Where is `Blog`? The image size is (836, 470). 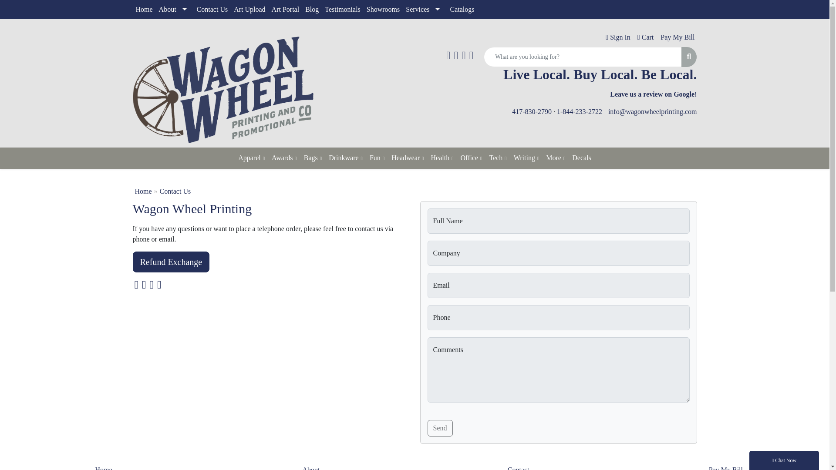
Blog is located at coordinates (312, 10).